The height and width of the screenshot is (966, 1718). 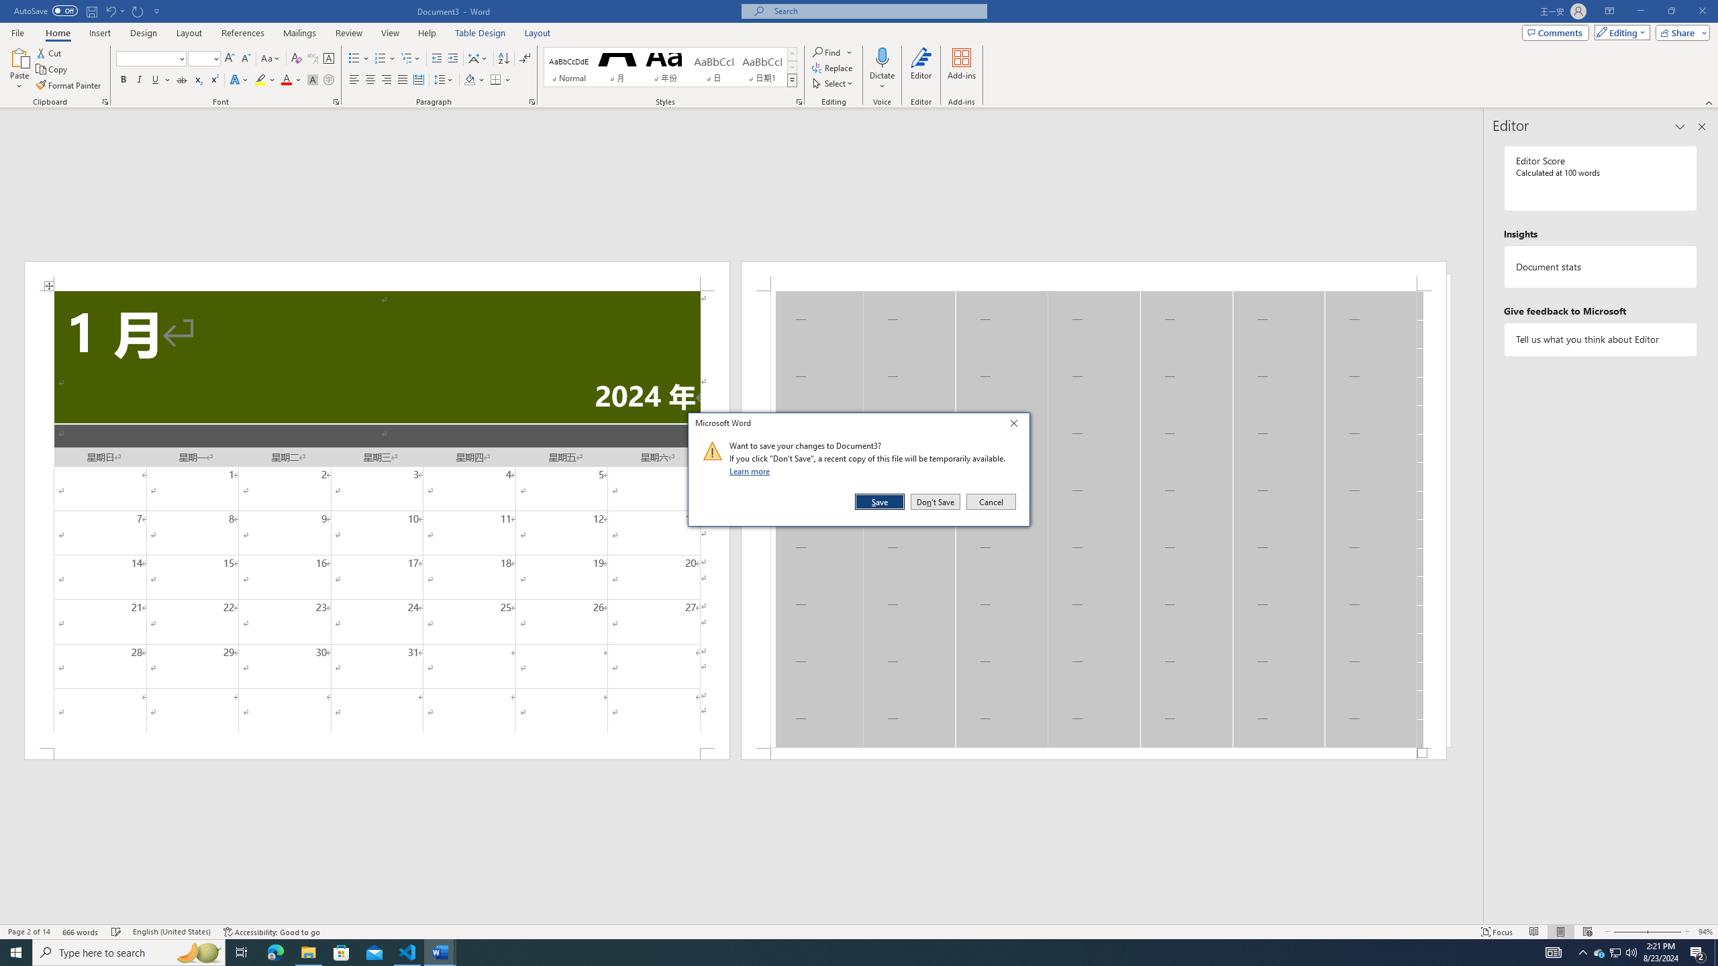 What do you see at coordinates (1631, 953) in the screenshot?
I see `Q2790: 100%` at bounding box center [1631, 953].